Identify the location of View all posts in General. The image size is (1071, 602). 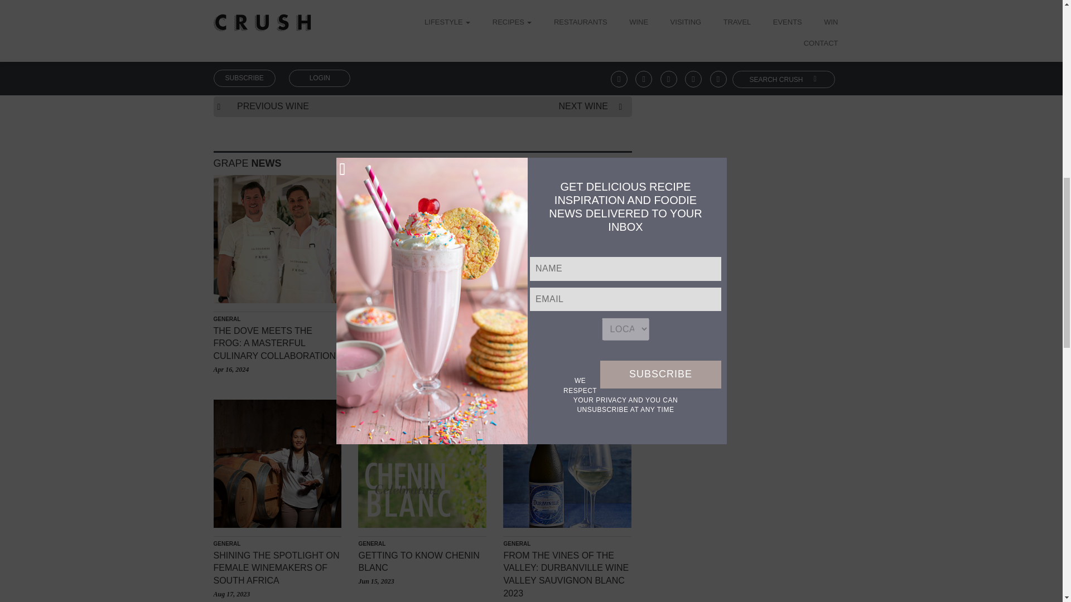
(372, 319).